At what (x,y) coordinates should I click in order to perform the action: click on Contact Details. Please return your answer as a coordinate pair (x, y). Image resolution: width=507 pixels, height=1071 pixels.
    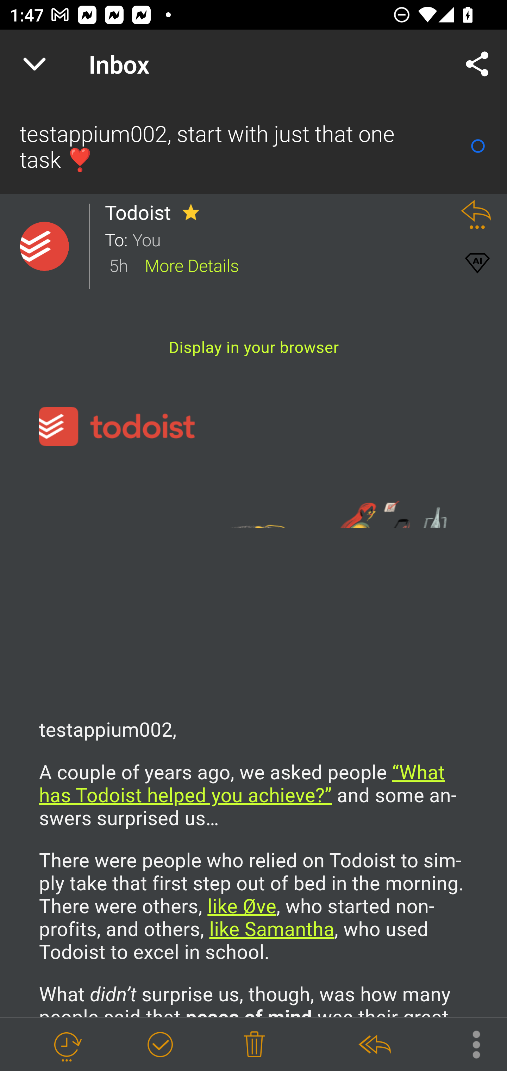
    Looking at the image, I should click on (44, 246).